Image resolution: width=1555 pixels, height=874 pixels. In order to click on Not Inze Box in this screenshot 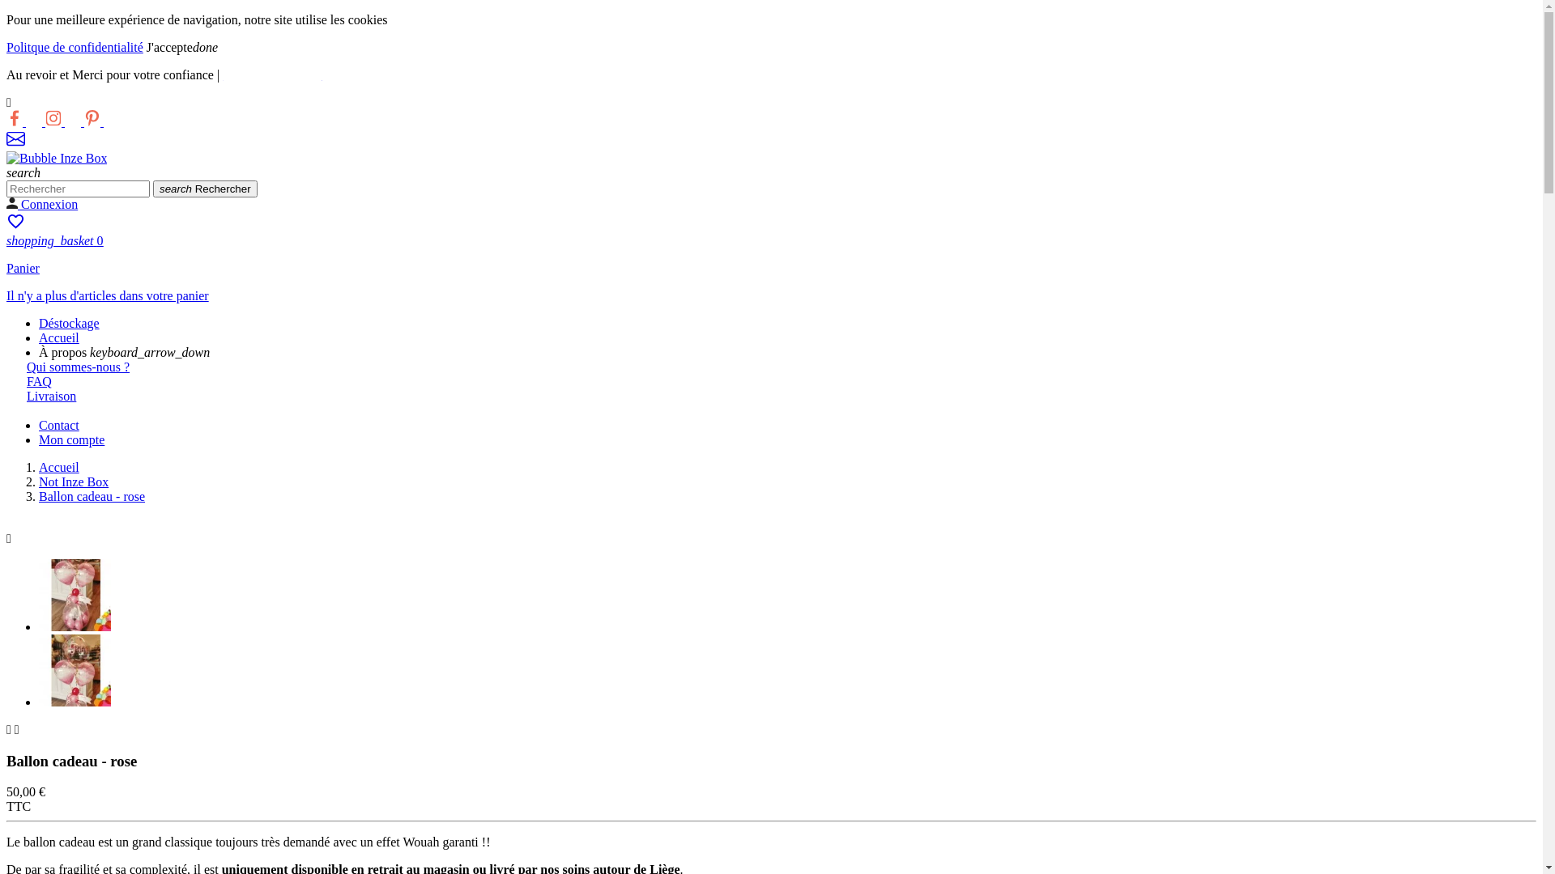, I will do `click(74, 482)`.